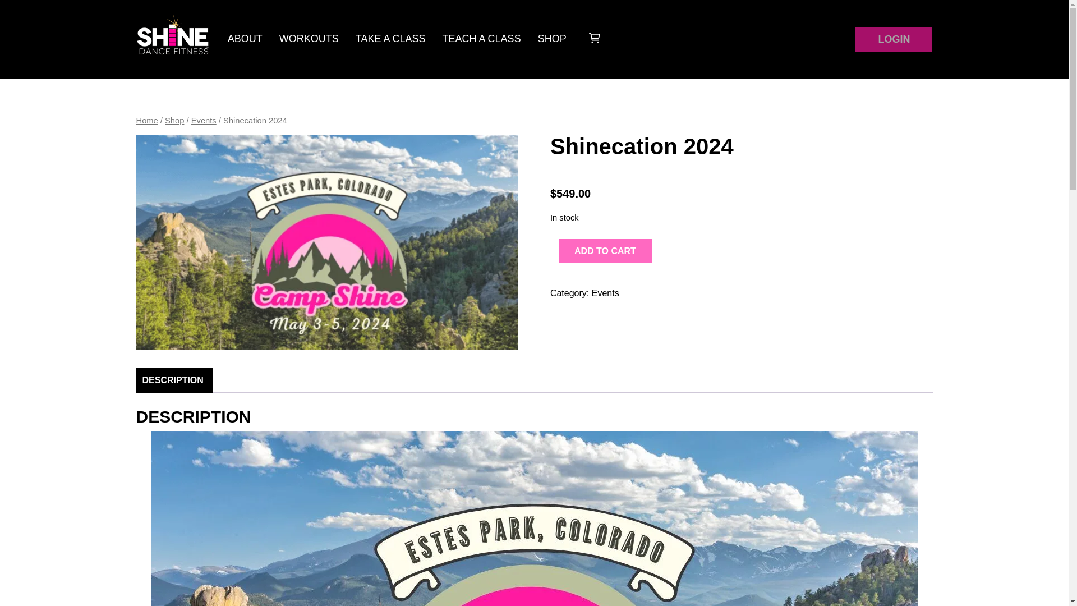  What do you see at coordinates (245, 38) in the screenshot?
I see `ABOUT` at bounding box center [245, 38].